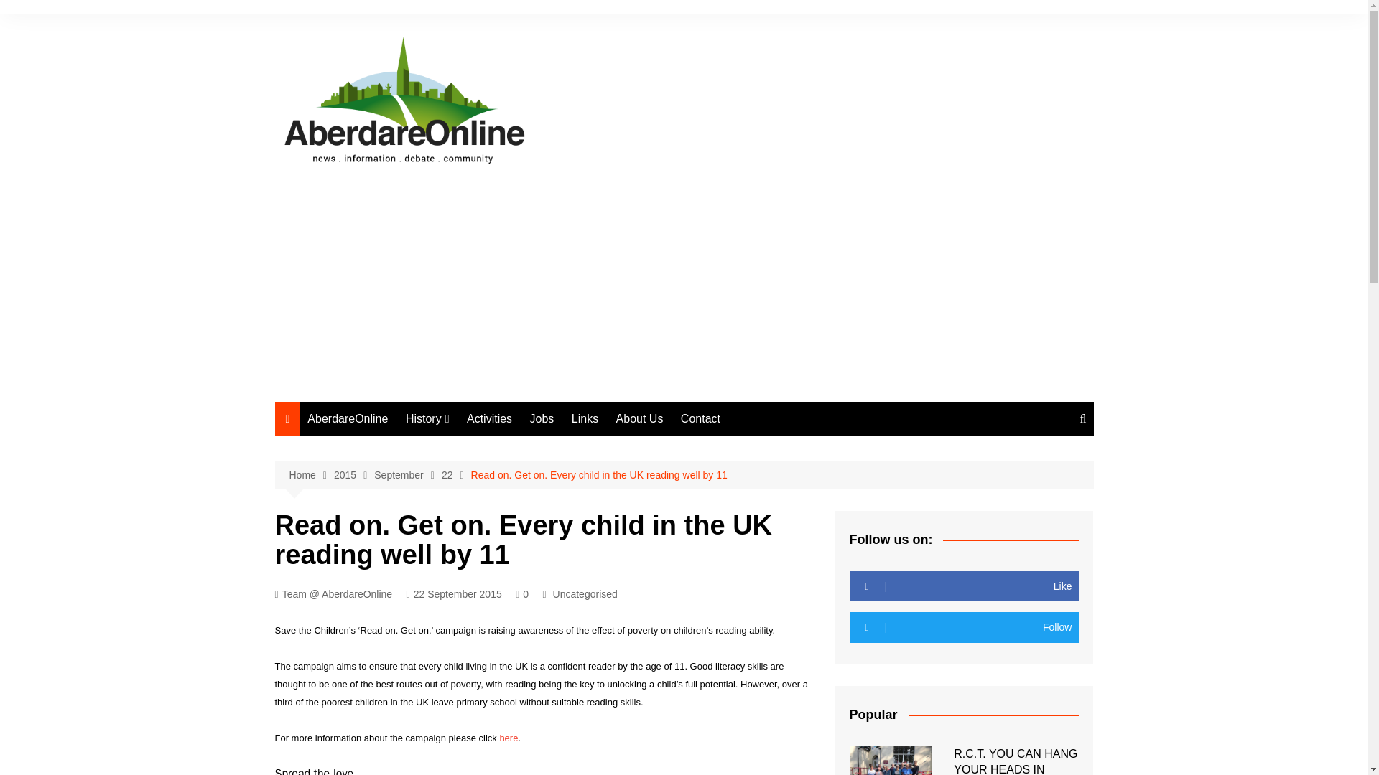  Describe the element at coordinates (456, 475) in the screenshot. I see `22` at that location.